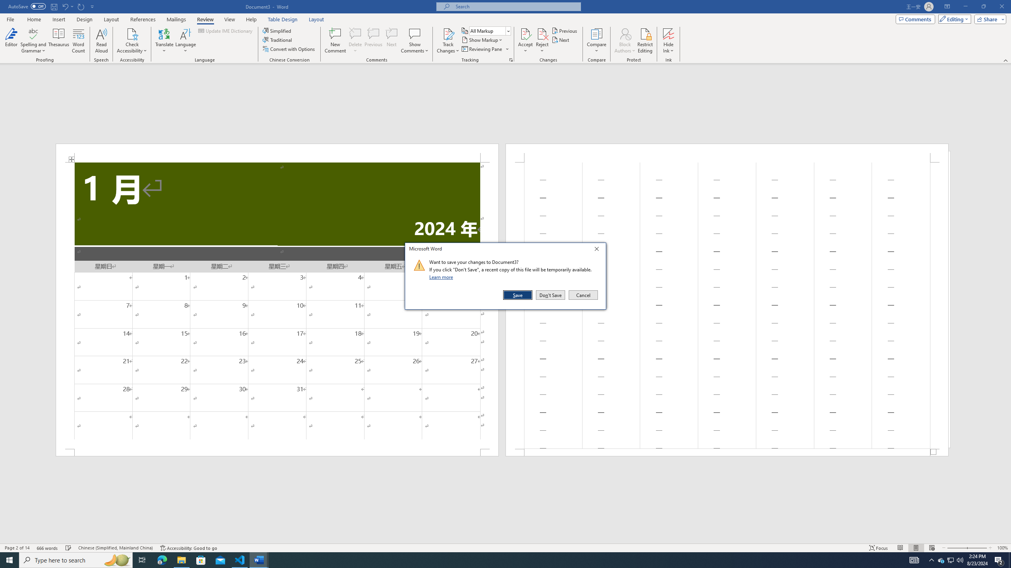  What do you see at coordinates (240, 560) in the screenshot?
I see `Spelling and Grammar` at bounding box center [240, 560].